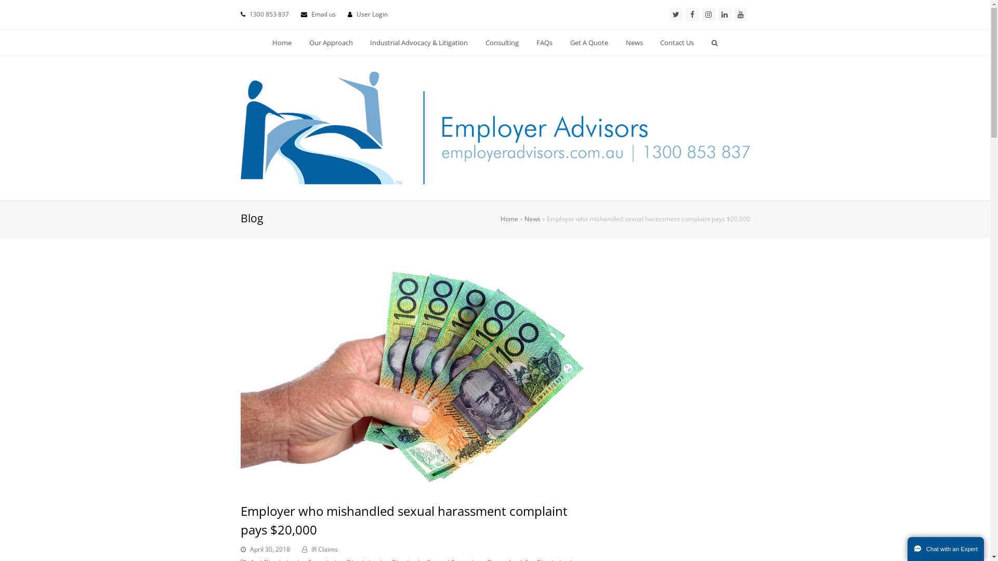 This screenshot has height=561, width=998. What do you see at coordinates (724, 15) in the screenshot?
I see `LinkedIn` at bounding box center [724, 15].